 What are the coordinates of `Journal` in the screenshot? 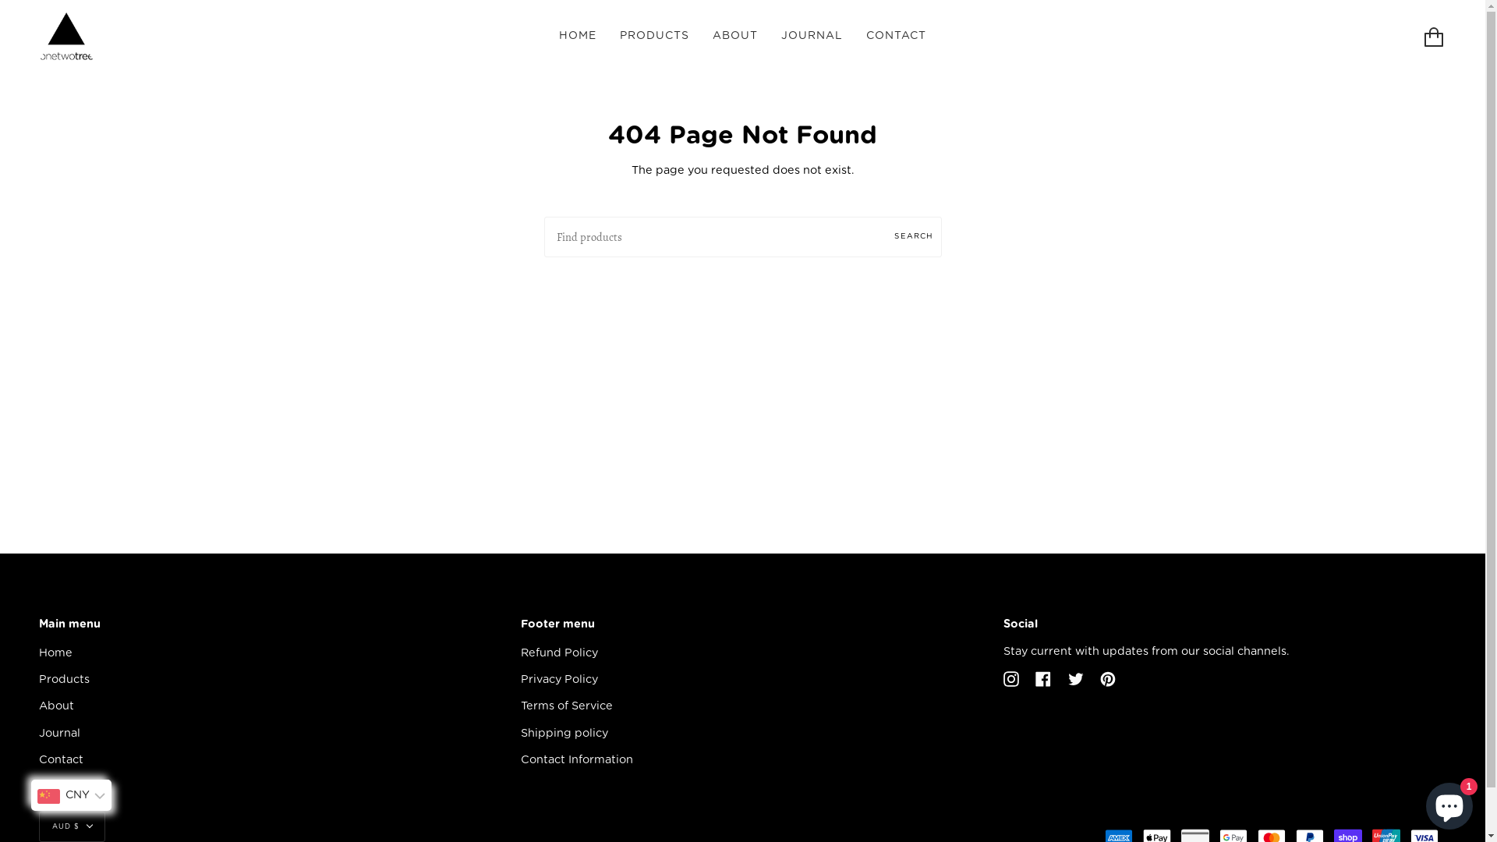 It's located at (59, 733).